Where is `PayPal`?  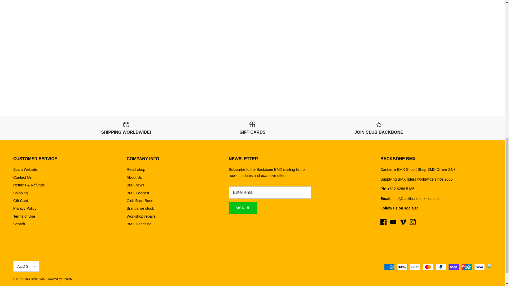
PayPal is located at coordinates (441, 267).